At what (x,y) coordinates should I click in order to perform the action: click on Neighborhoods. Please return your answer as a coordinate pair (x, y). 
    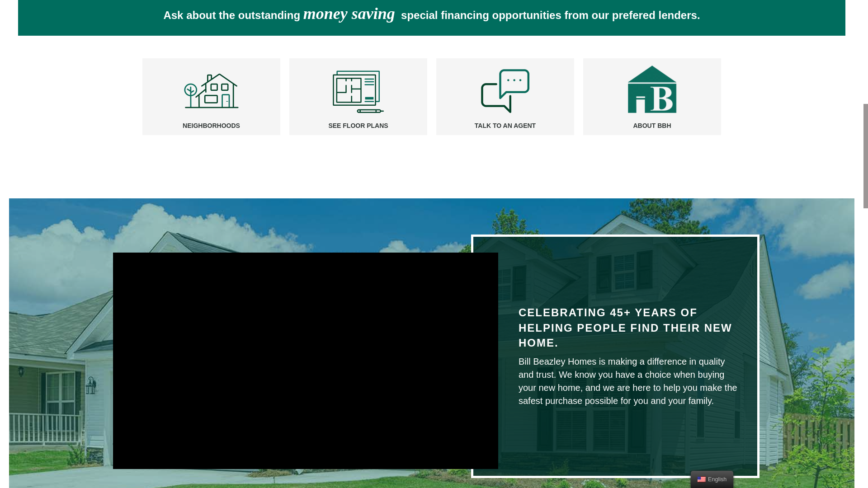
    Looking at the image, I should click on (211, 91).